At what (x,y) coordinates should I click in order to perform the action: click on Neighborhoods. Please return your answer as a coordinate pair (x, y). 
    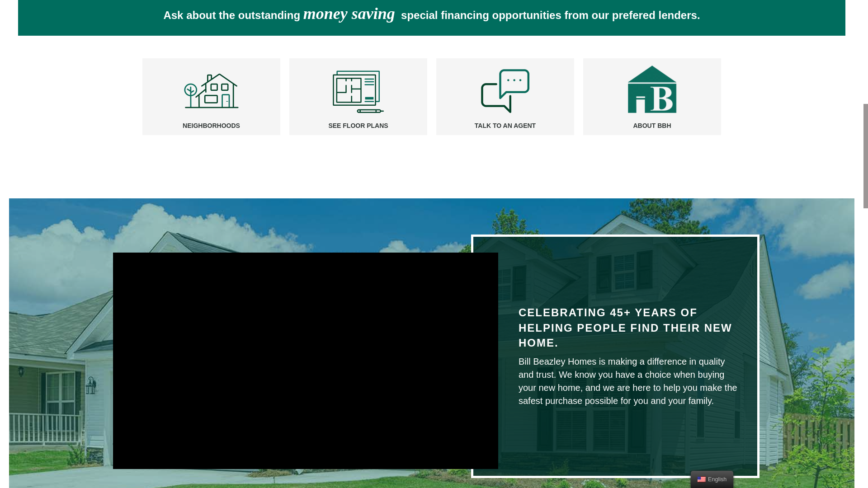
    Looking at the image, I should click on (211, 91).